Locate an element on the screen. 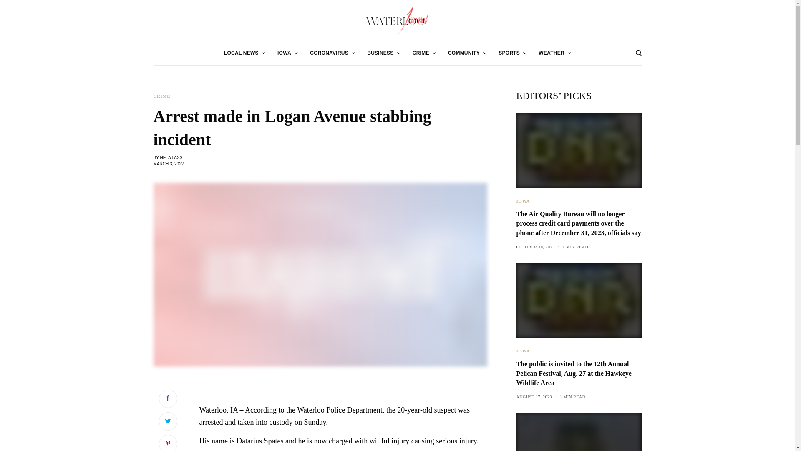  Waterloo Journal is located at coordinates (397, 21).